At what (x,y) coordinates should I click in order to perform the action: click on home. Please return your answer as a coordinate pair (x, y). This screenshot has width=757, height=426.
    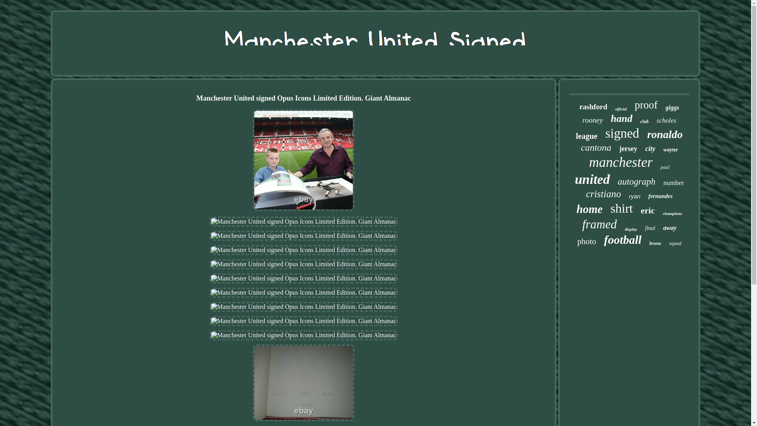
    Looking at the image, I should click on (589, 209).